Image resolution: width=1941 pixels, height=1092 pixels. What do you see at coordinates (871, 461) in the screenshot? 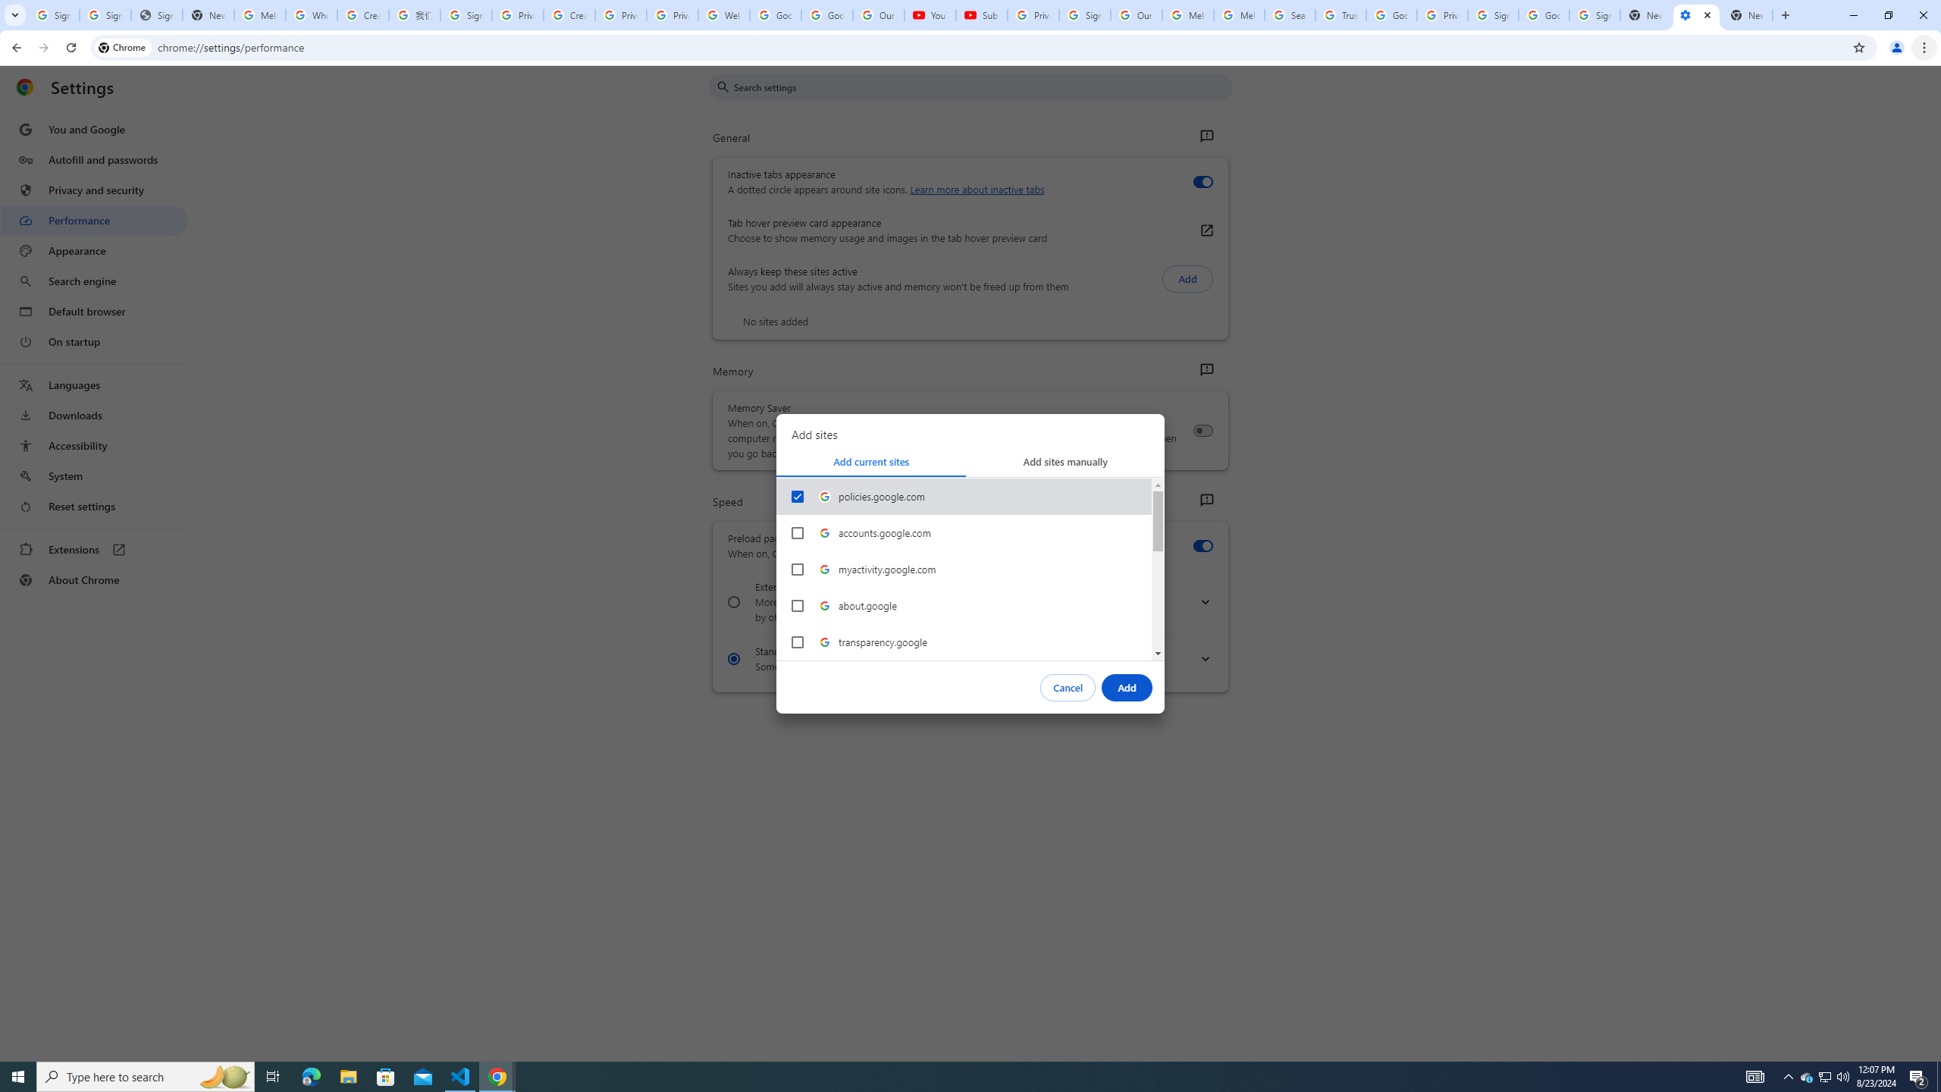
I see `Add current sites` at bounding box center [871, 461].